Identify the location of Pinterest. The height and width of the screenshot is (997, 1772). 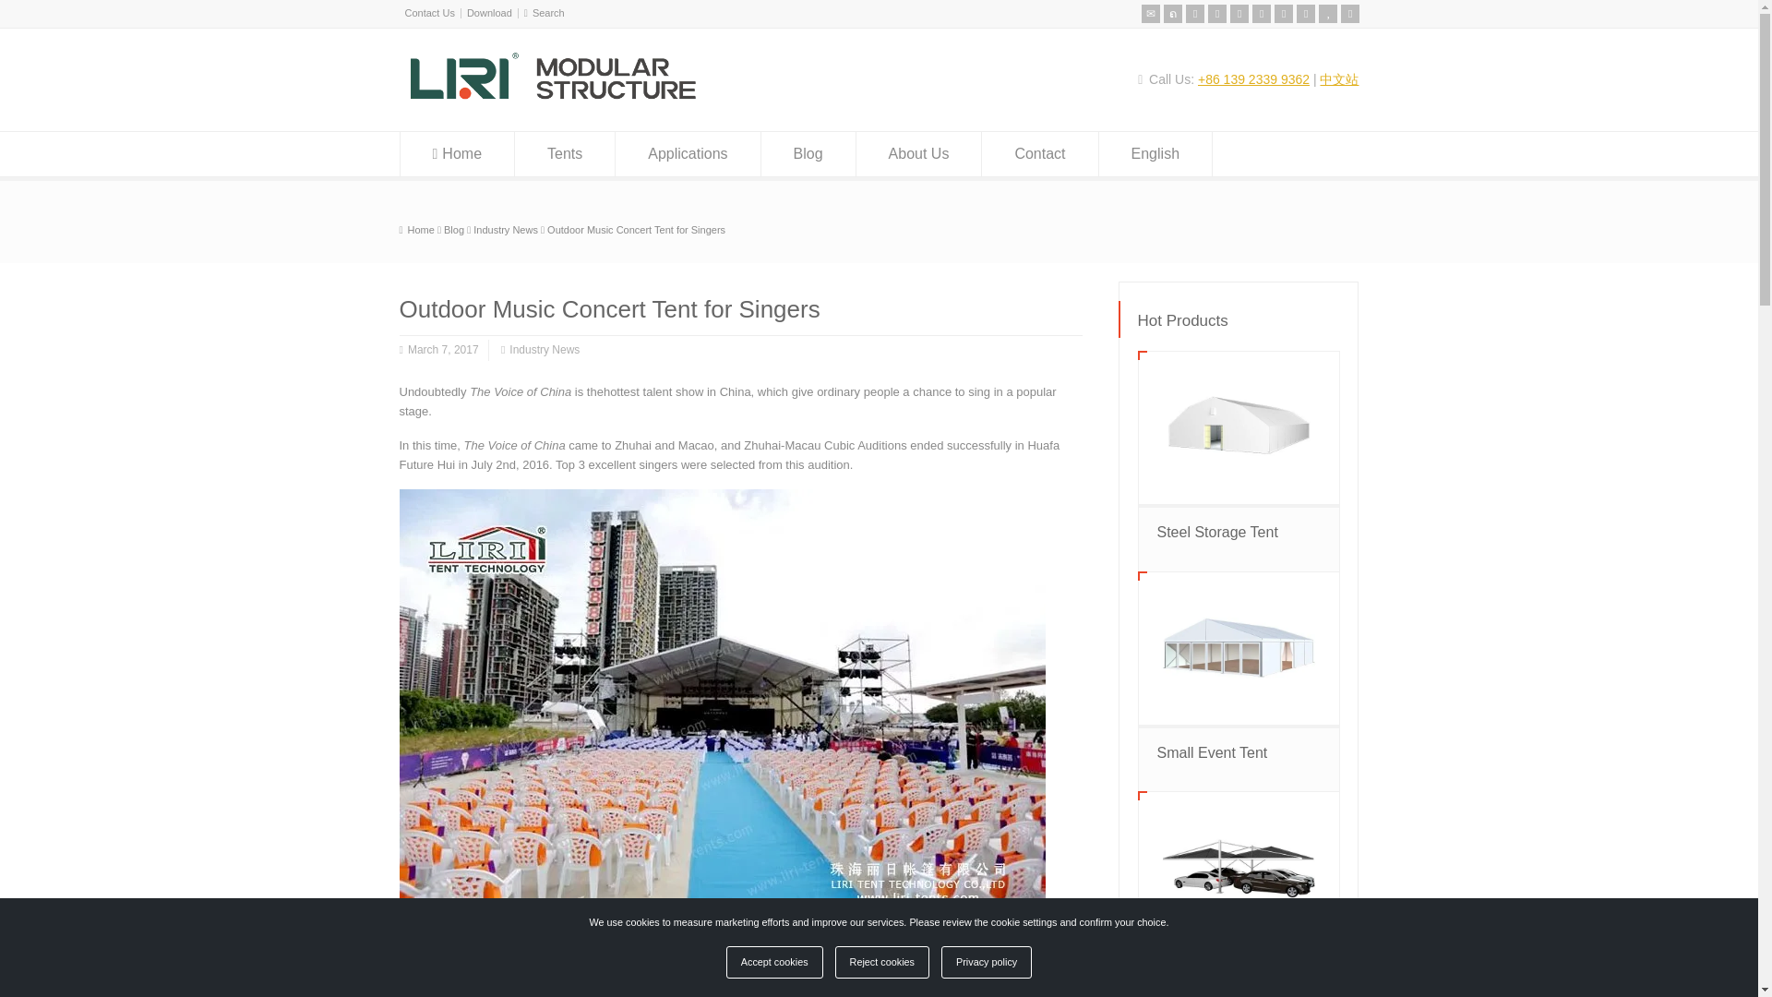
(1239, 13).